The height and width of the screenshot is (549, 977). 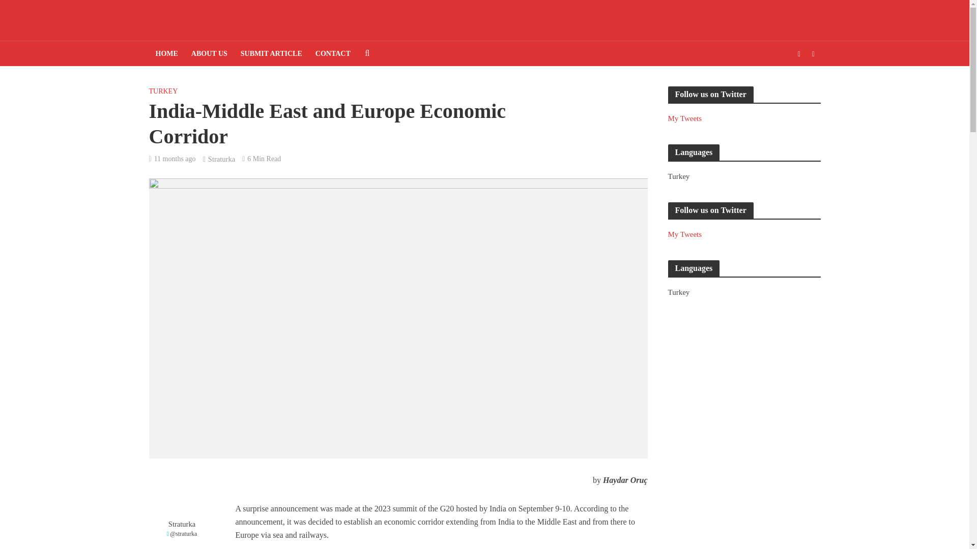 I want to click on CONTACT, so click(x=333, y=54).